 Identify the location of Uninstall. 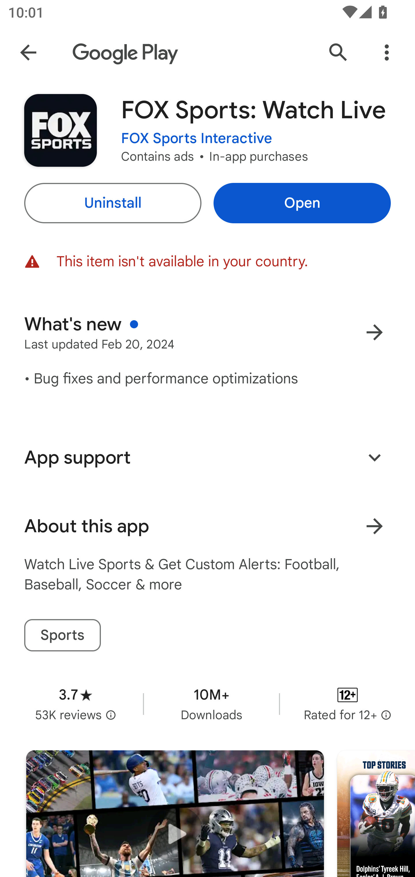
(112, 203).